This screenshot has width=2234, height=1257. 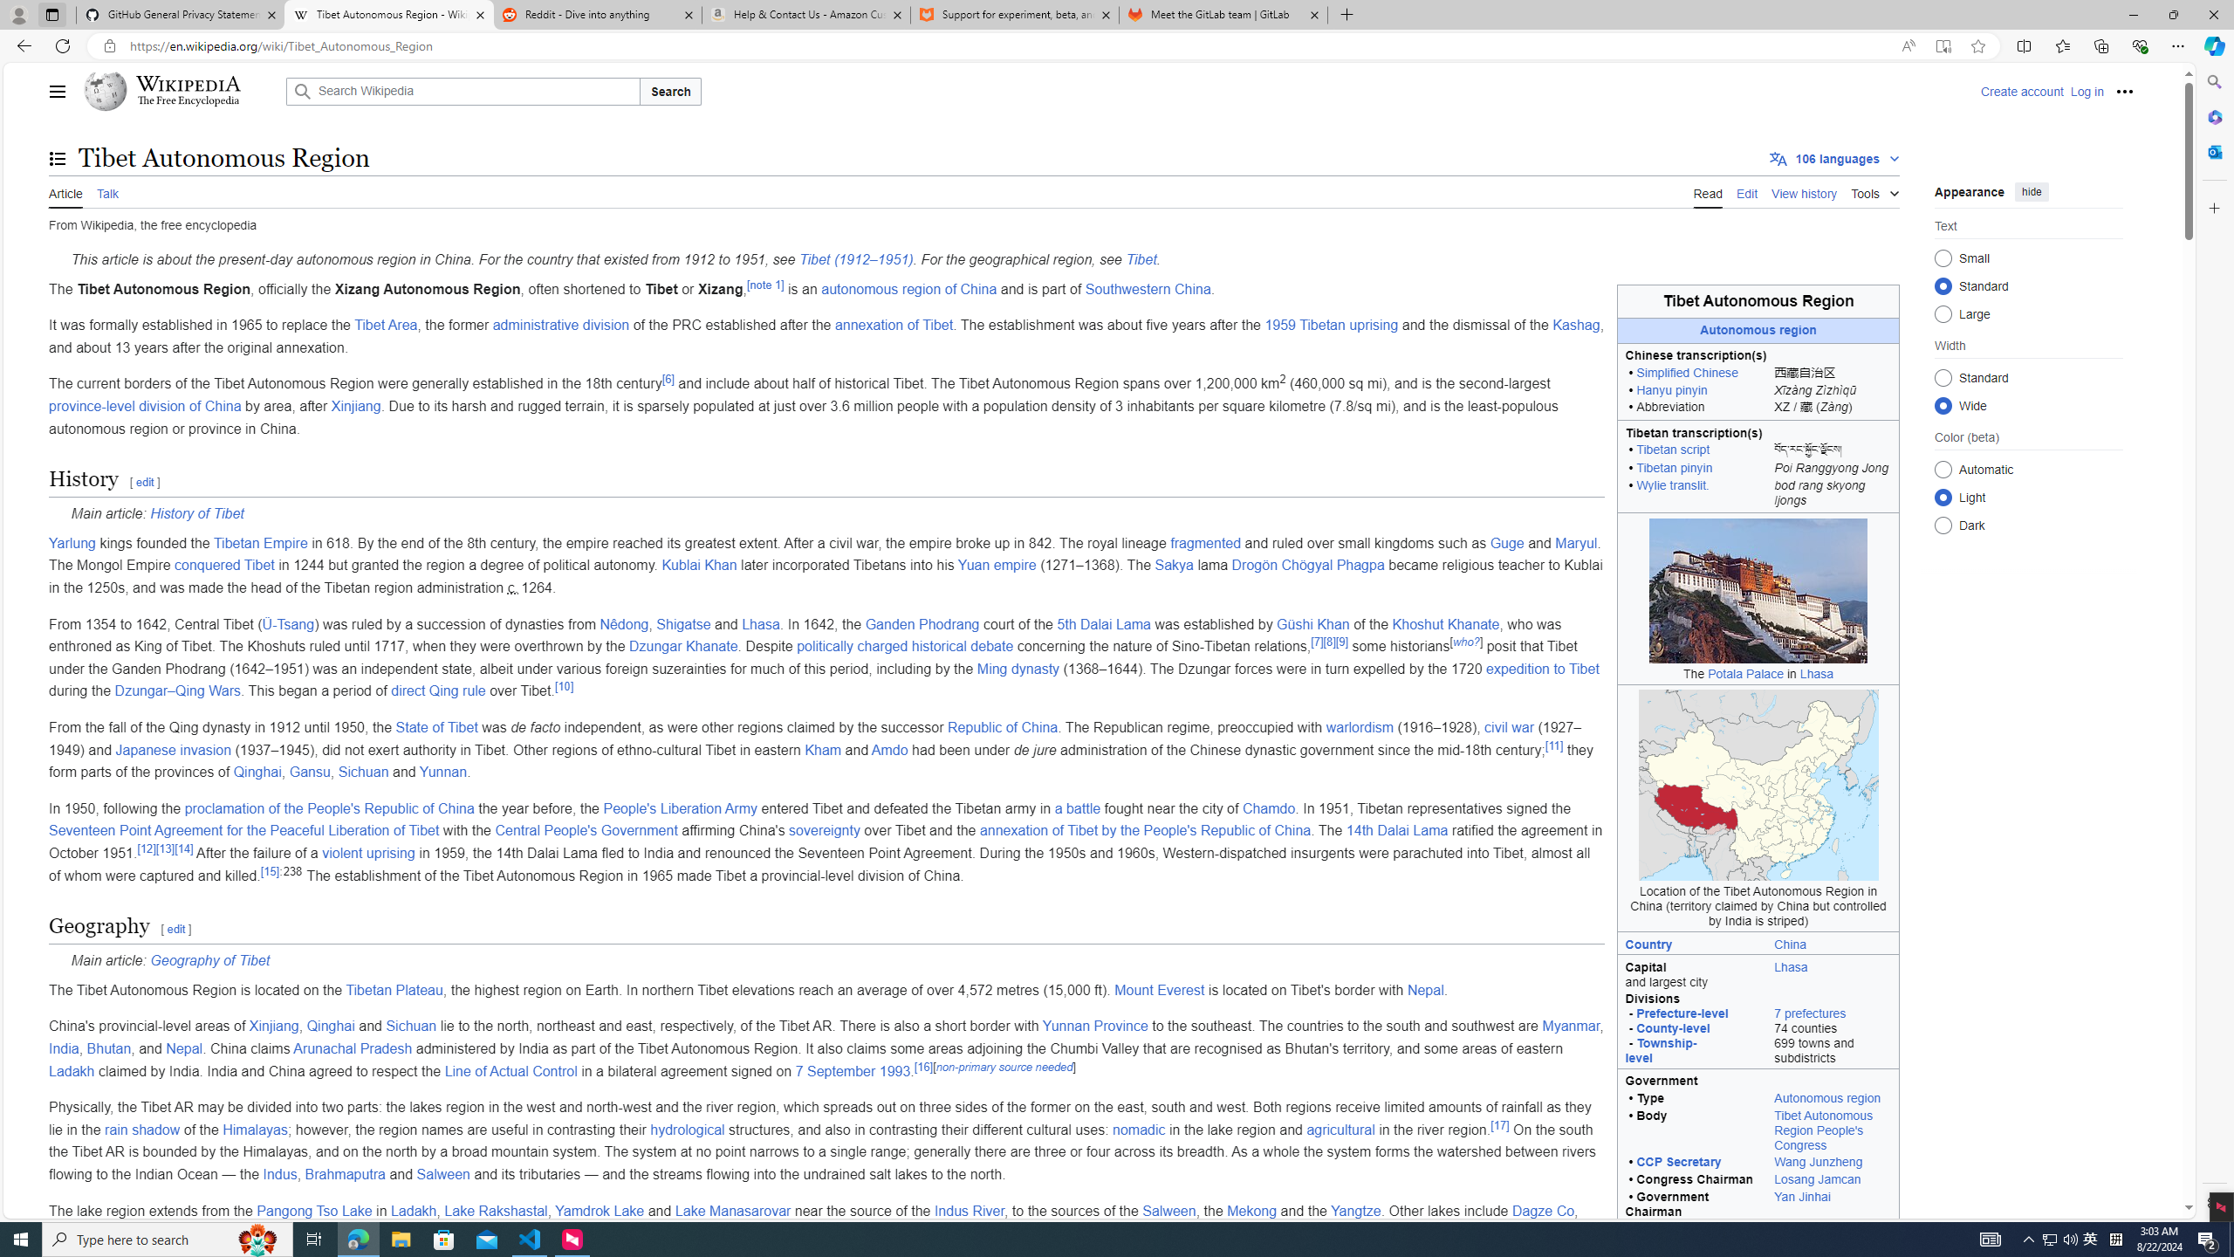 I want to click on Mount Everest, so click(x=1159, y=990).